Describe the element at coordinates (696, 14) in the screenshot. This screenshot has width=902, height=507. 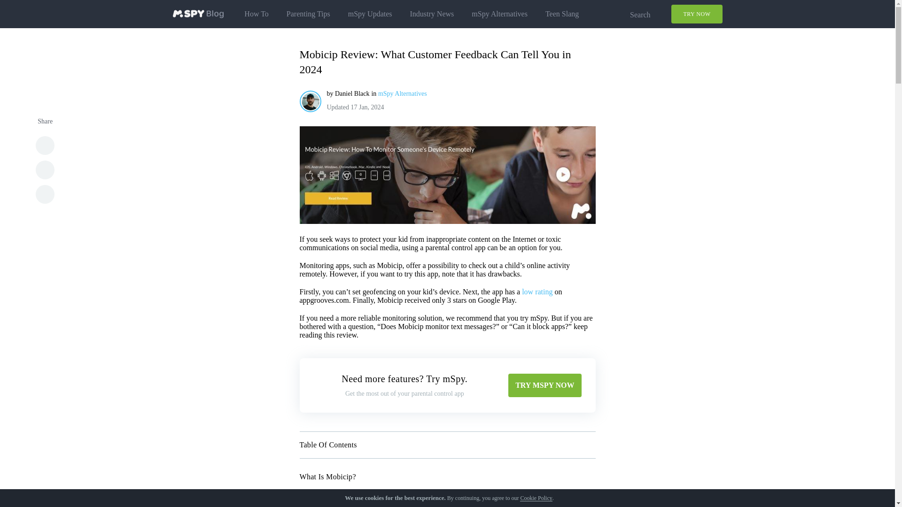
I see `TRY NOW` at that location.